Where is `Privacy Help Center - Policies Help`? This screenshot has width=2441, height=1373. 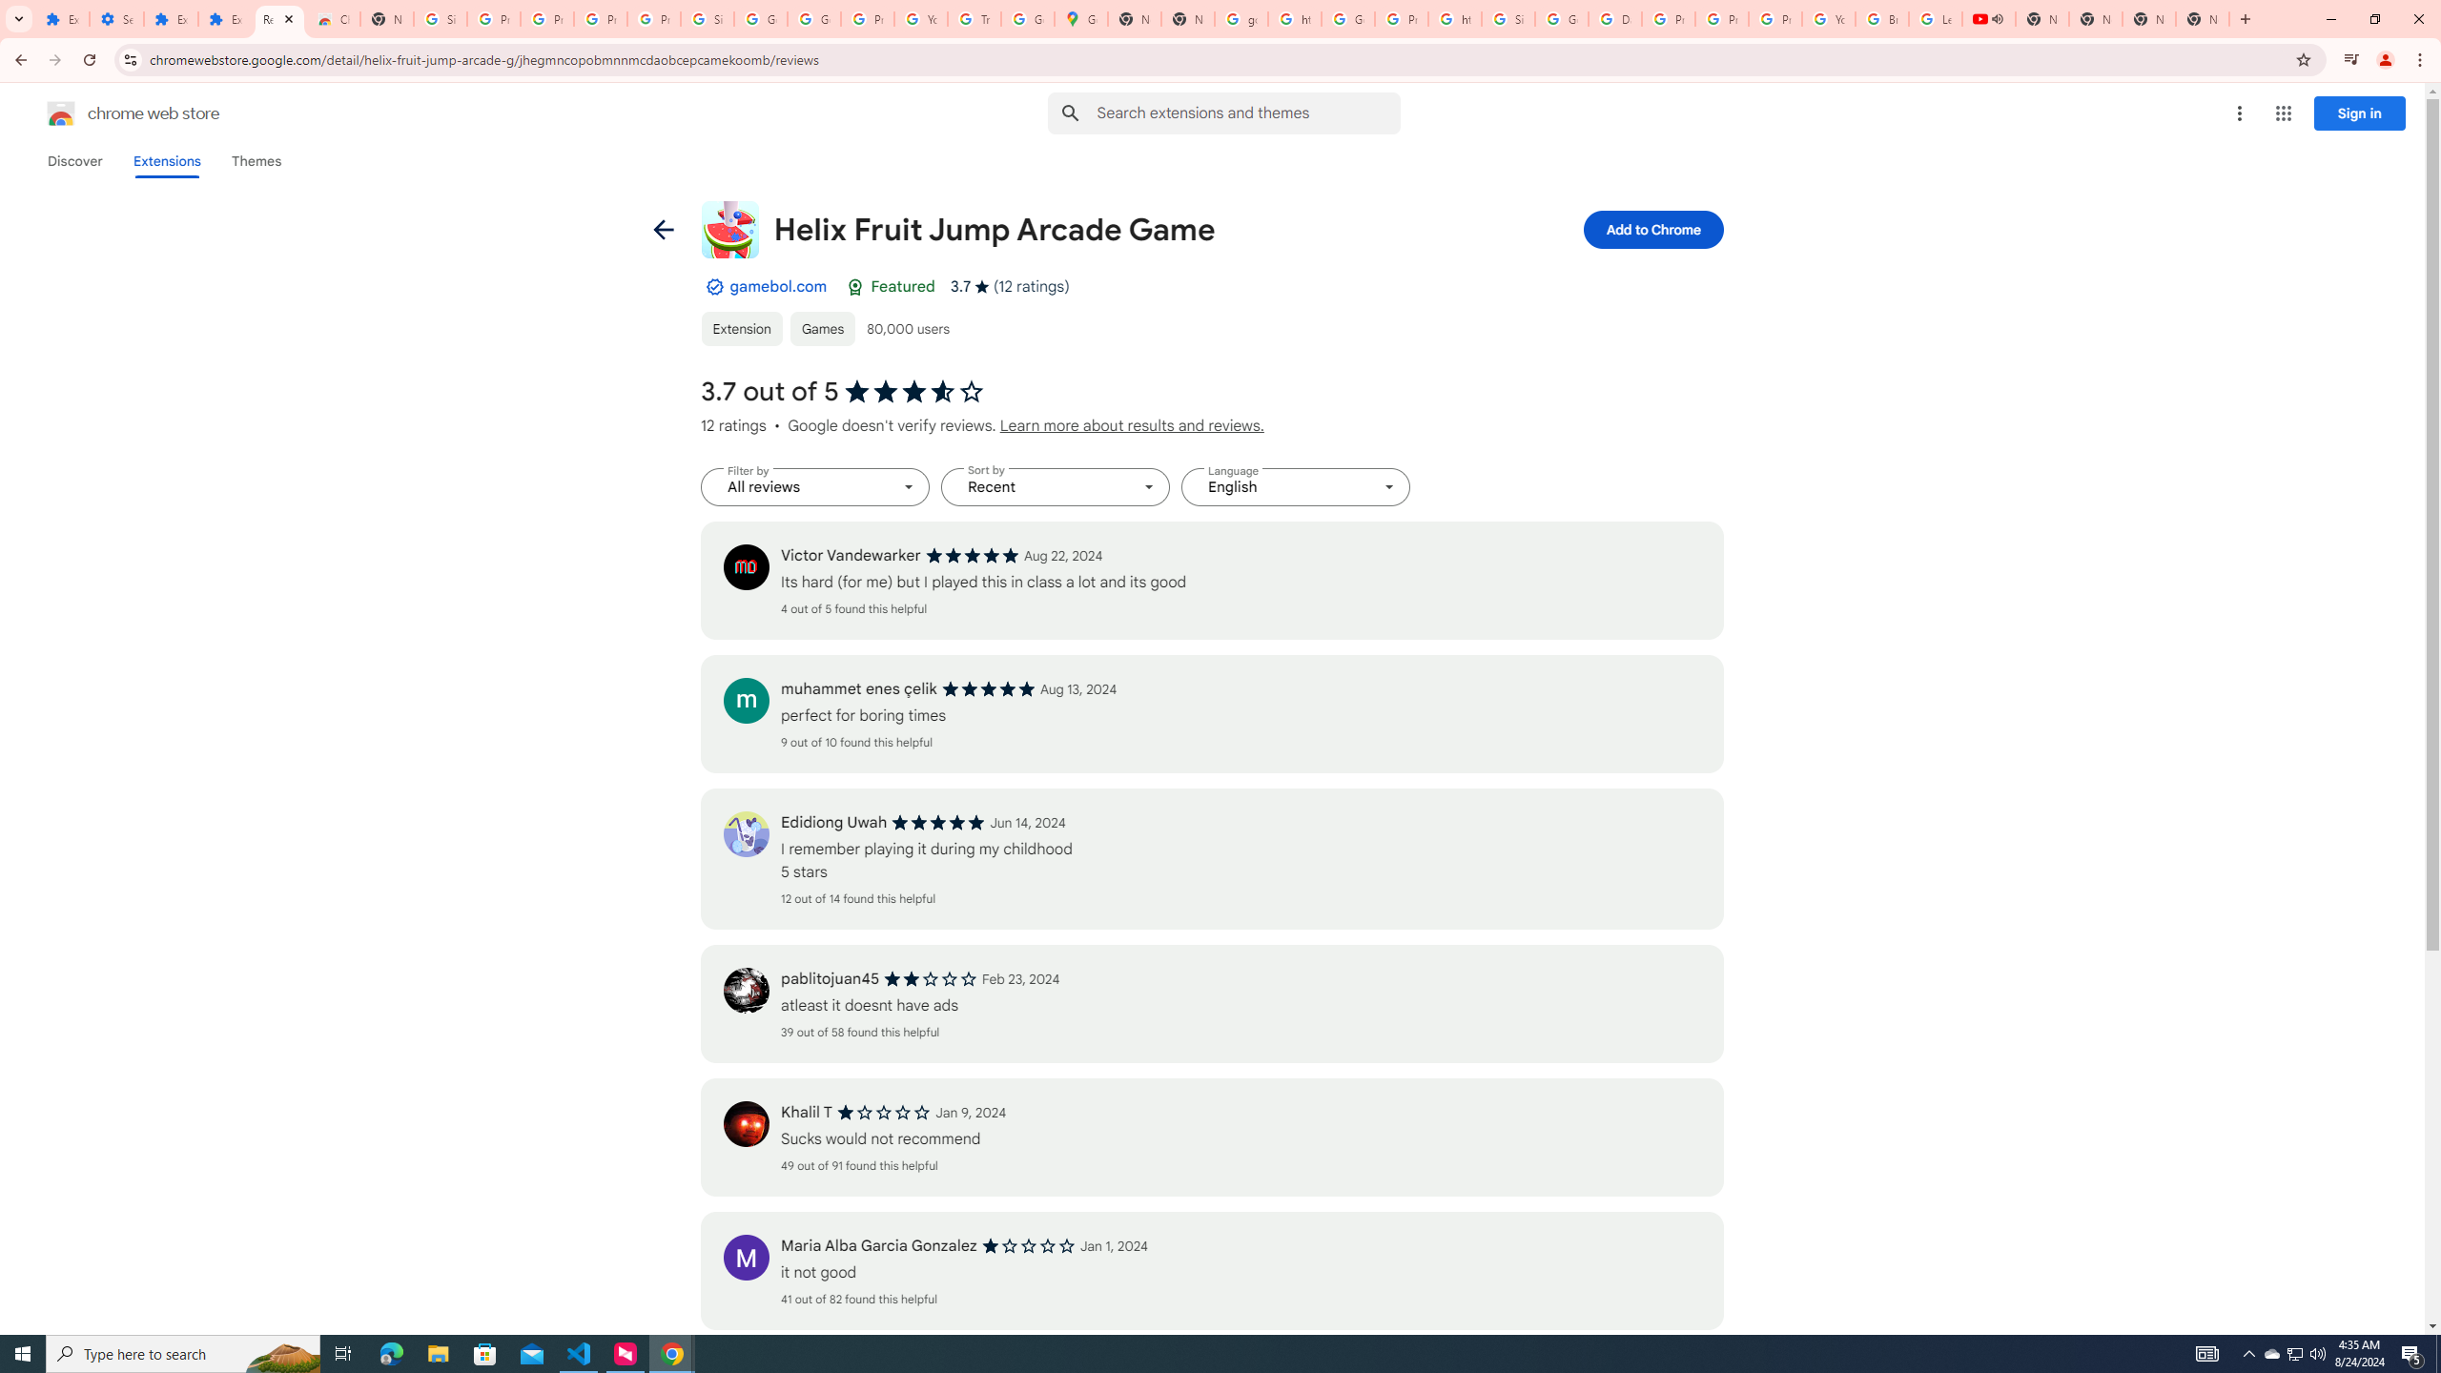 Privacy Help Center - Policies Help is located at coordinates (1722, 19).